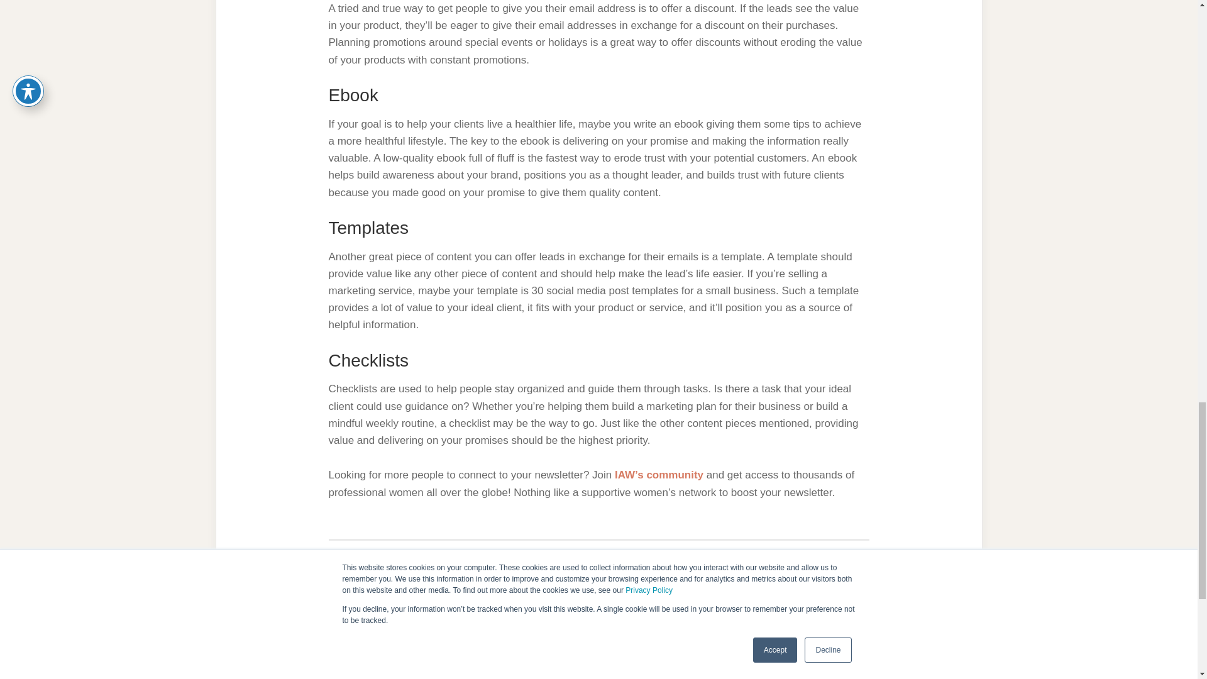 The height and width of the screenshot is (679, 1207). What do you see at coordinates (598, 632) in the screenshot?
I see `Your Brand Needs a Style Guide` at bounding box center [598, 632].